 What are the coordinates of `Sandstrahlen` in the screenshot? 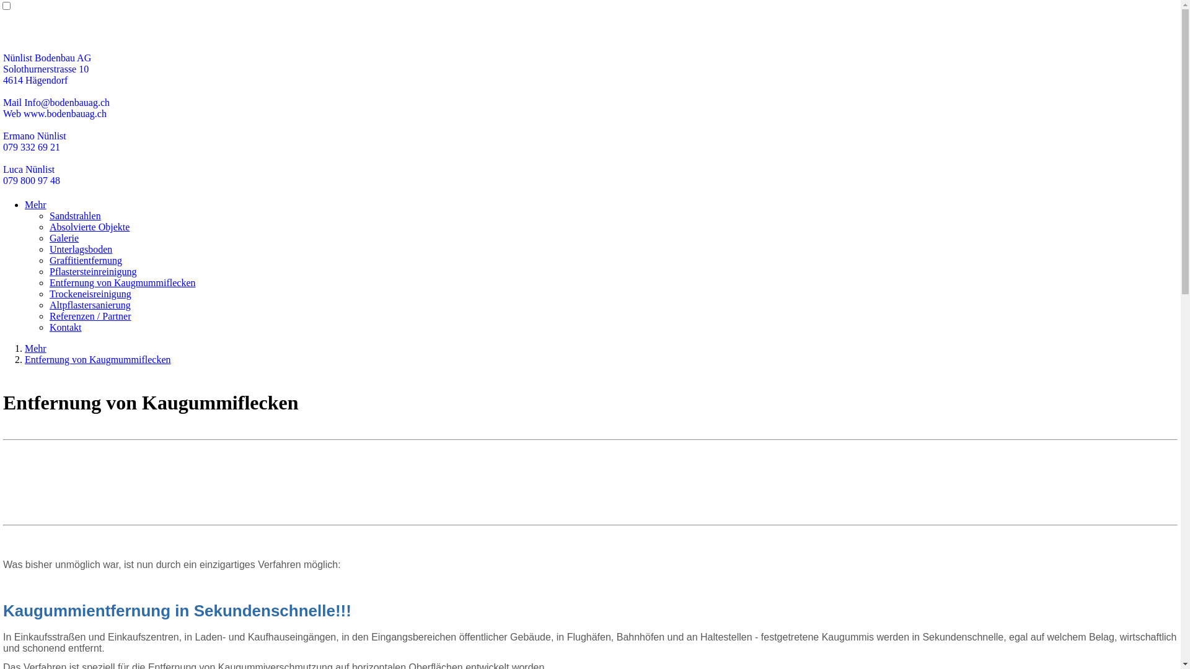 It's located at (76, 216).